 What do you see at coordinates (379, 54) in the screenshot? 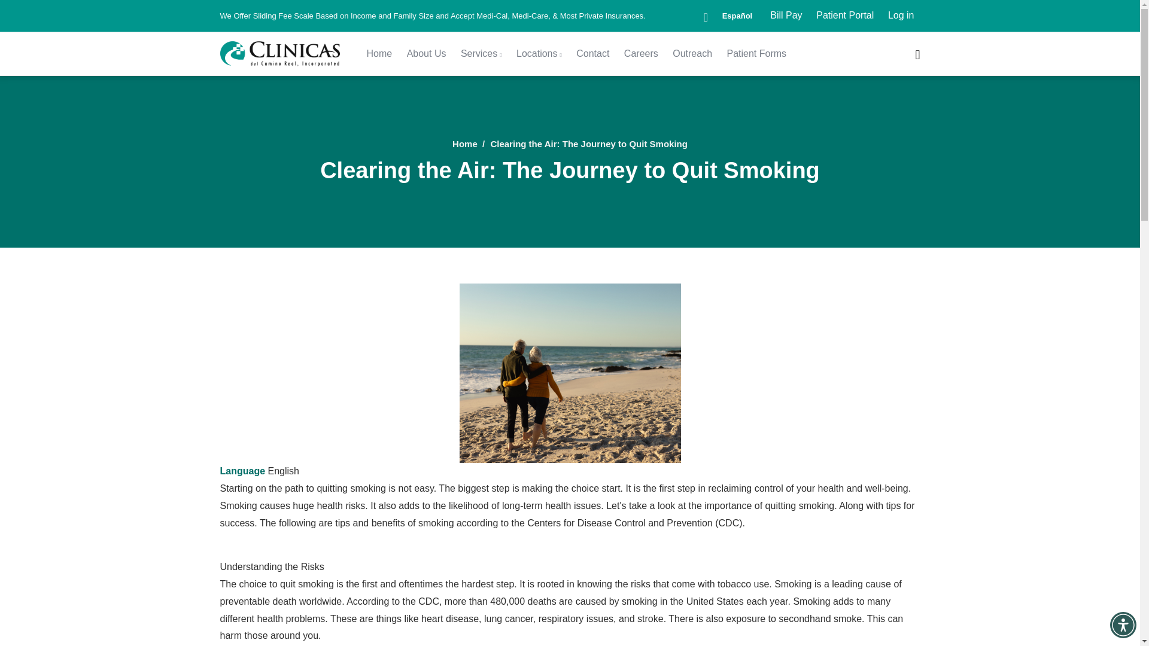
I see `Home` at bounding box center [379, 54].